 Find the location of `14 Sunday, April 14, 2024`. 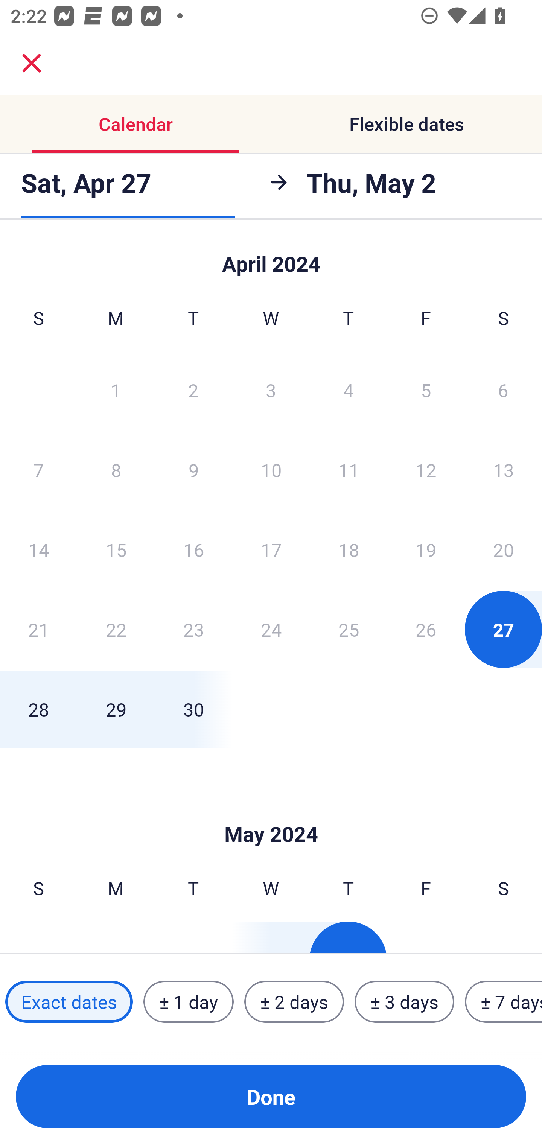

14 Sunday, April 14, 2024 is located at coordinates (38, 549).